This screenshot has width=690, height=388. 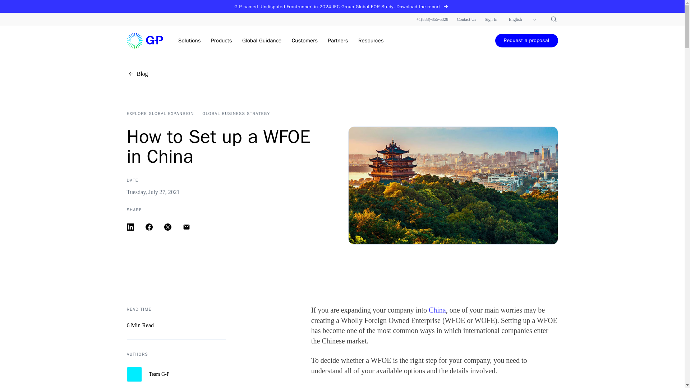 I want to click on China, so click(x=437, y=310).